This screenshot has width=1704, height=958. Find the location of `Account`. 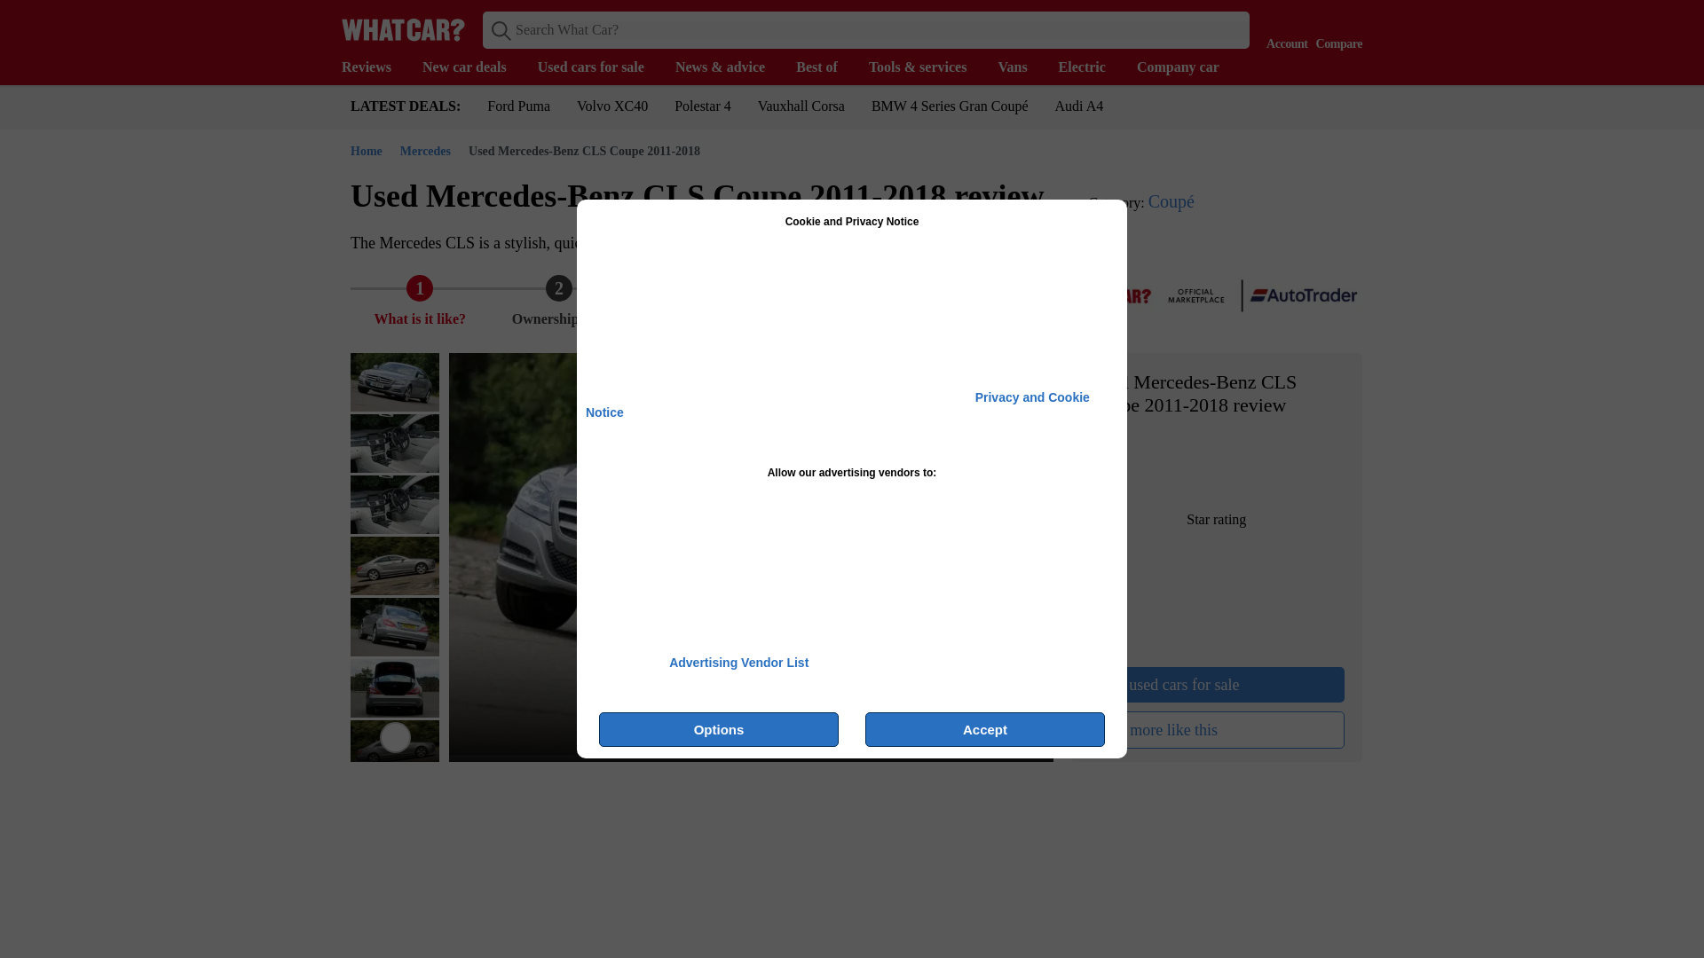

Account is located at coordinates (1282, 28).